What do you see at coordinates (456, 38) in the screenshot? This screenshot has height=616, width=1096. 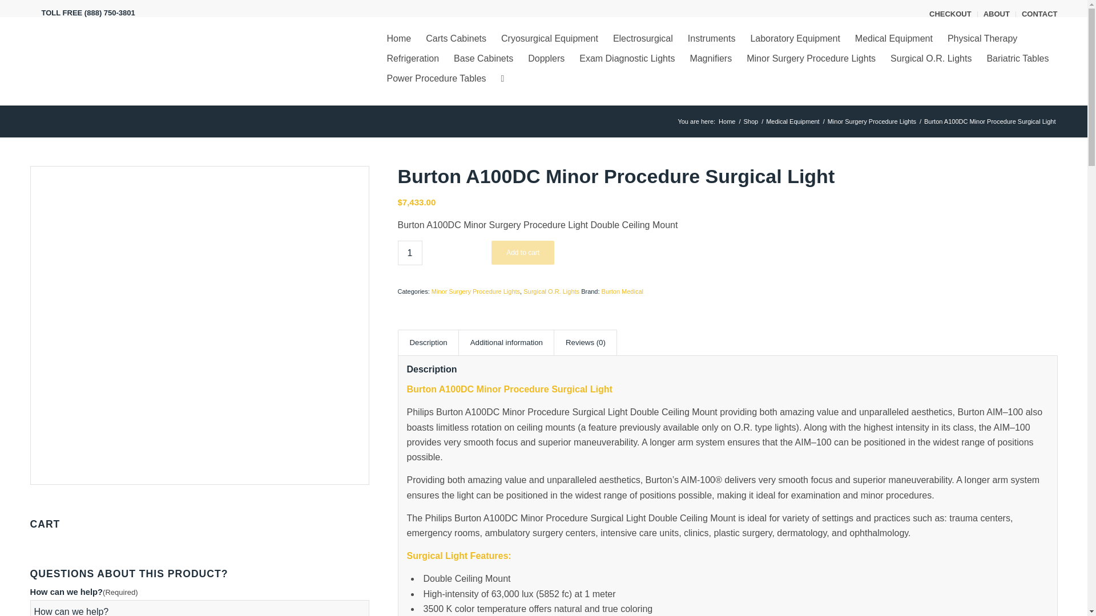 I see `Carts Cabinets` at bounding box center [456, 38].